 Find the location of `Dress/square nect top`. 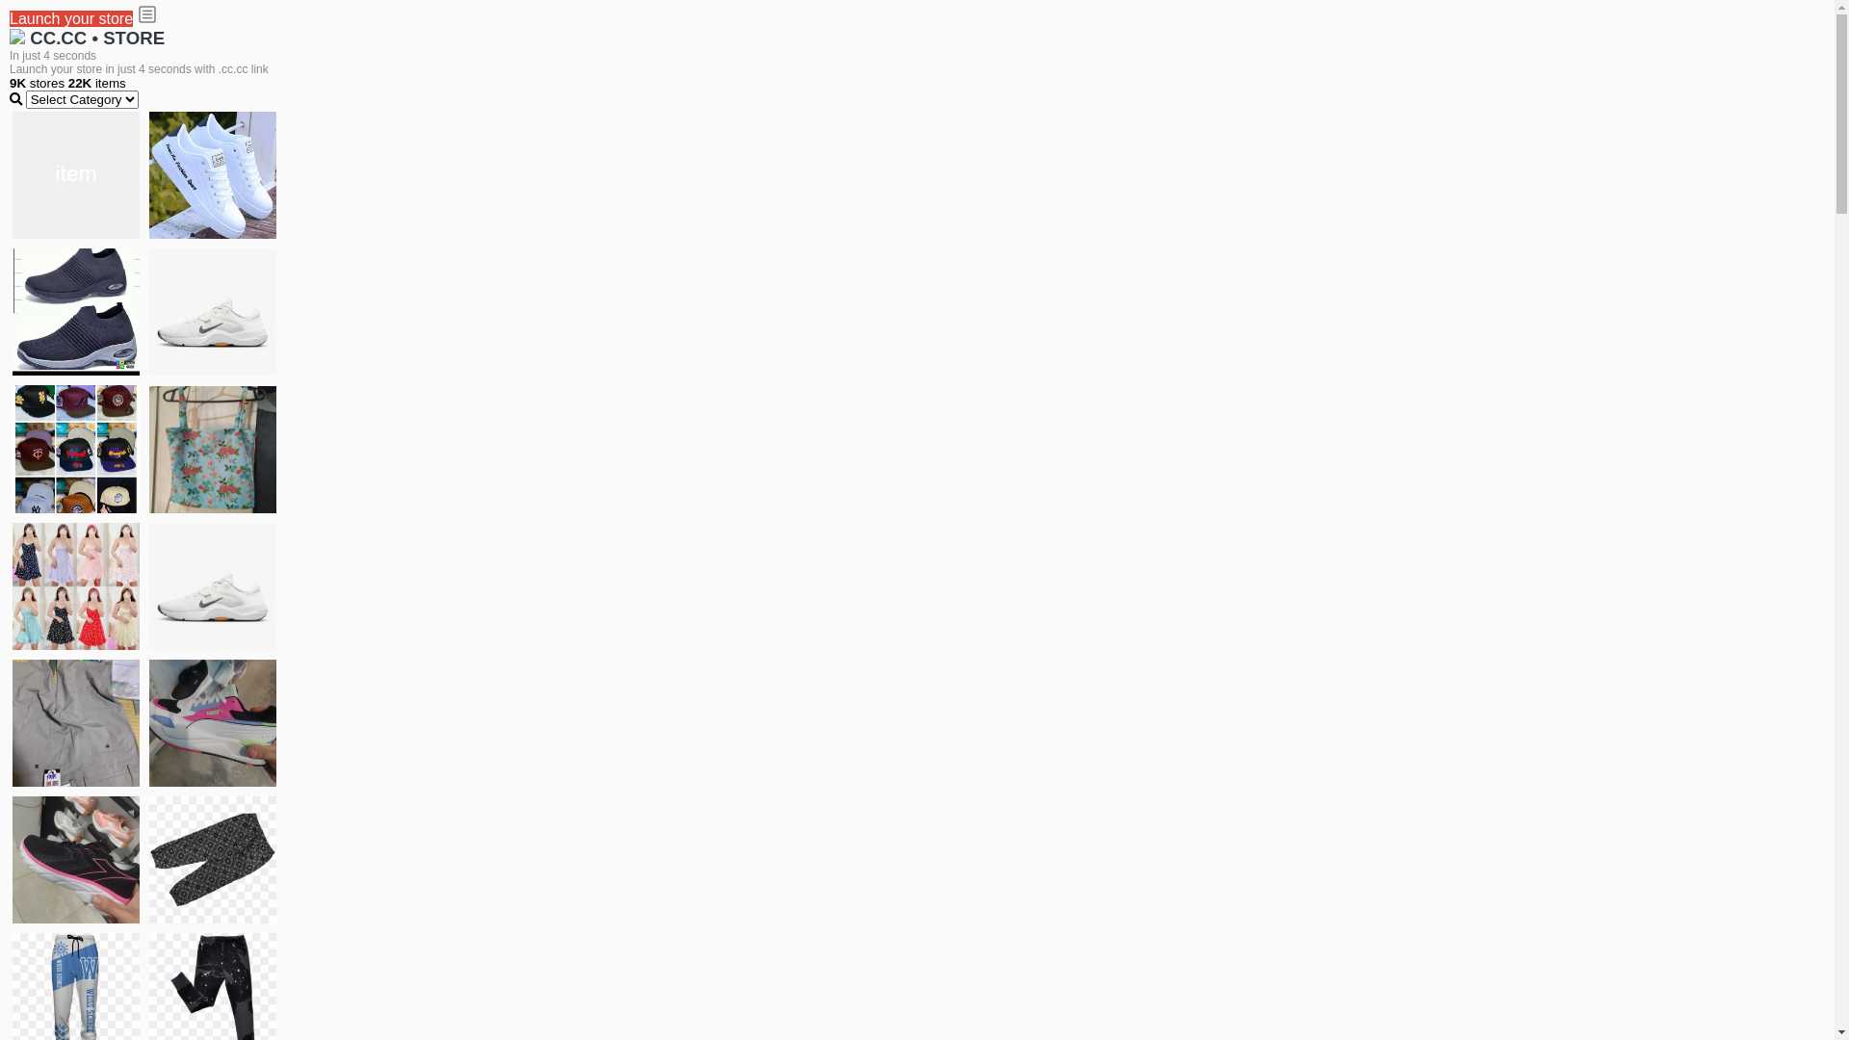

Dress/square nect top is located at coordinates (76, 585).